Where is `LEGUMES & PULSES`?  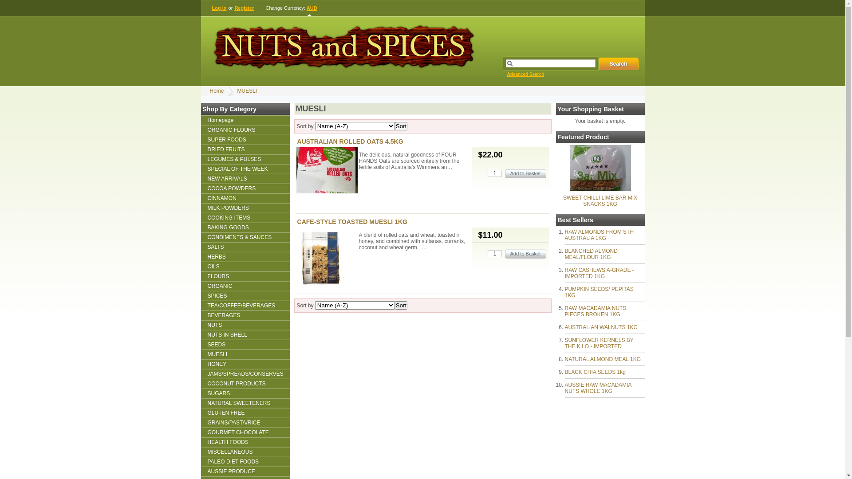
LEGUMES & PULSES is located at coordinates (245, 159).